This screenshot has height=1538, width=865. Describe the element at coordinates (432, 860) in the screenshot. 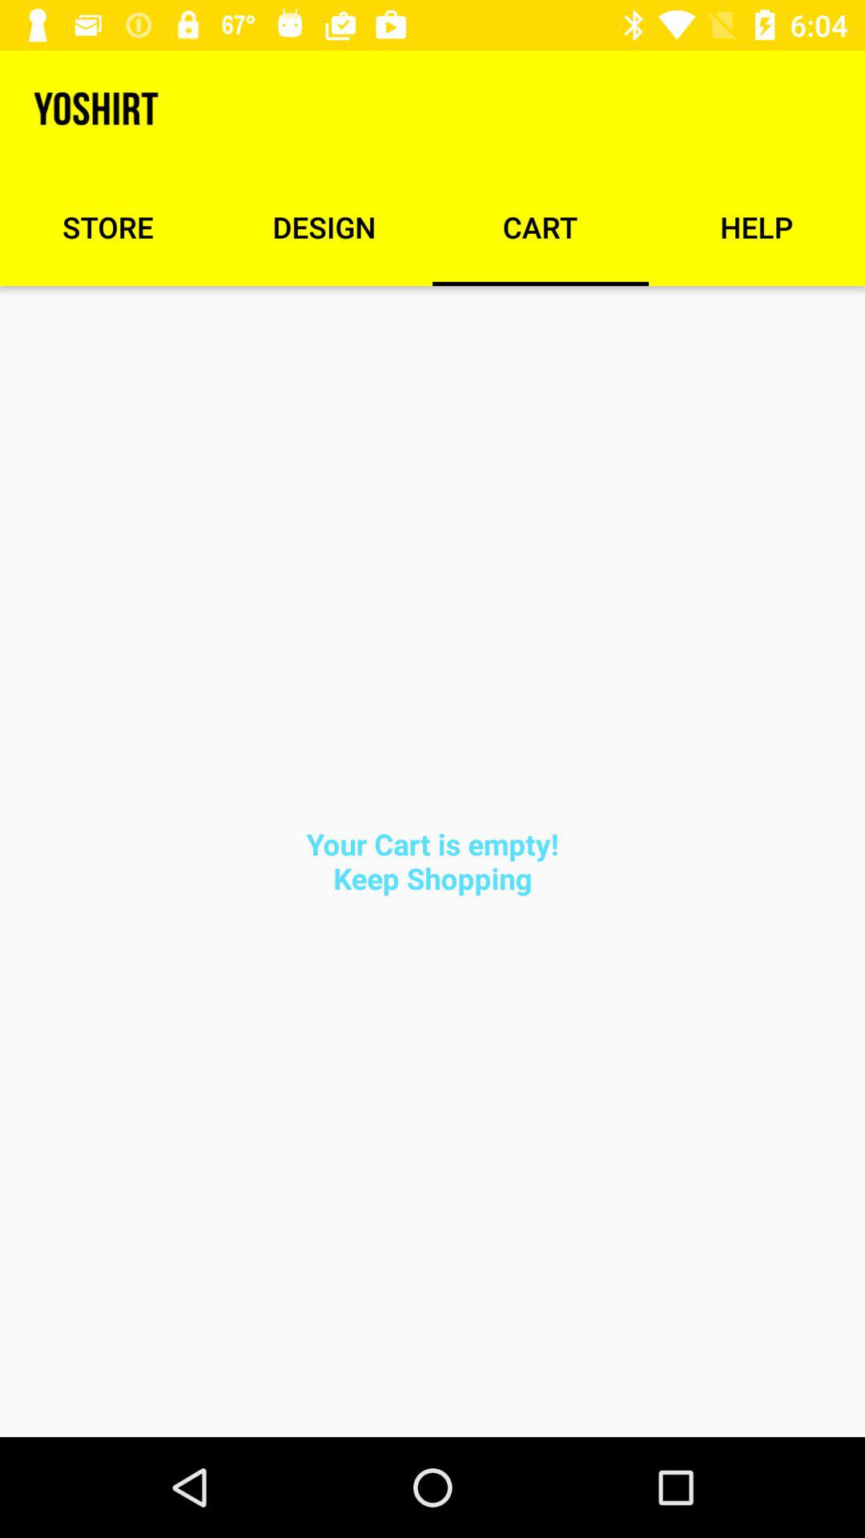

I see `open the item below store item` at that location.